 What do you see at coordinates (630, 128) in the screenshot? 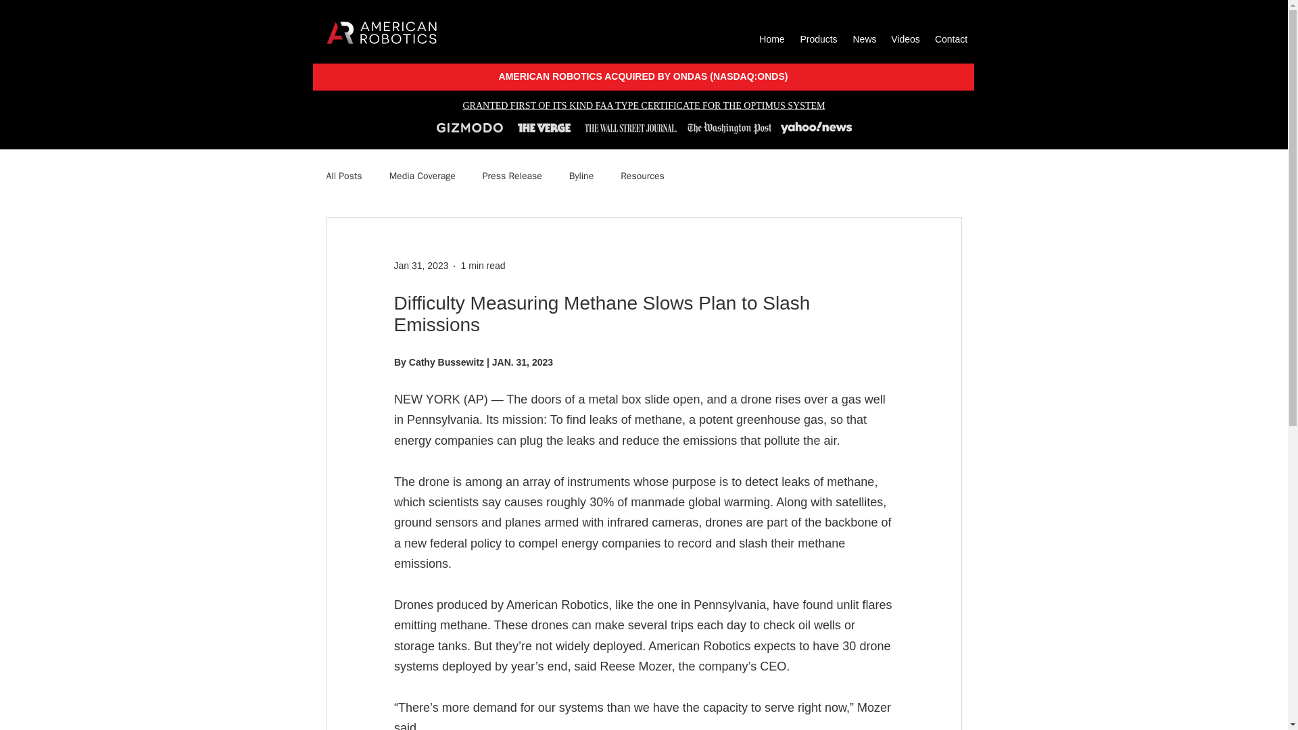
I see `WSJ logo 2.png` at bounding box center [630, 128].